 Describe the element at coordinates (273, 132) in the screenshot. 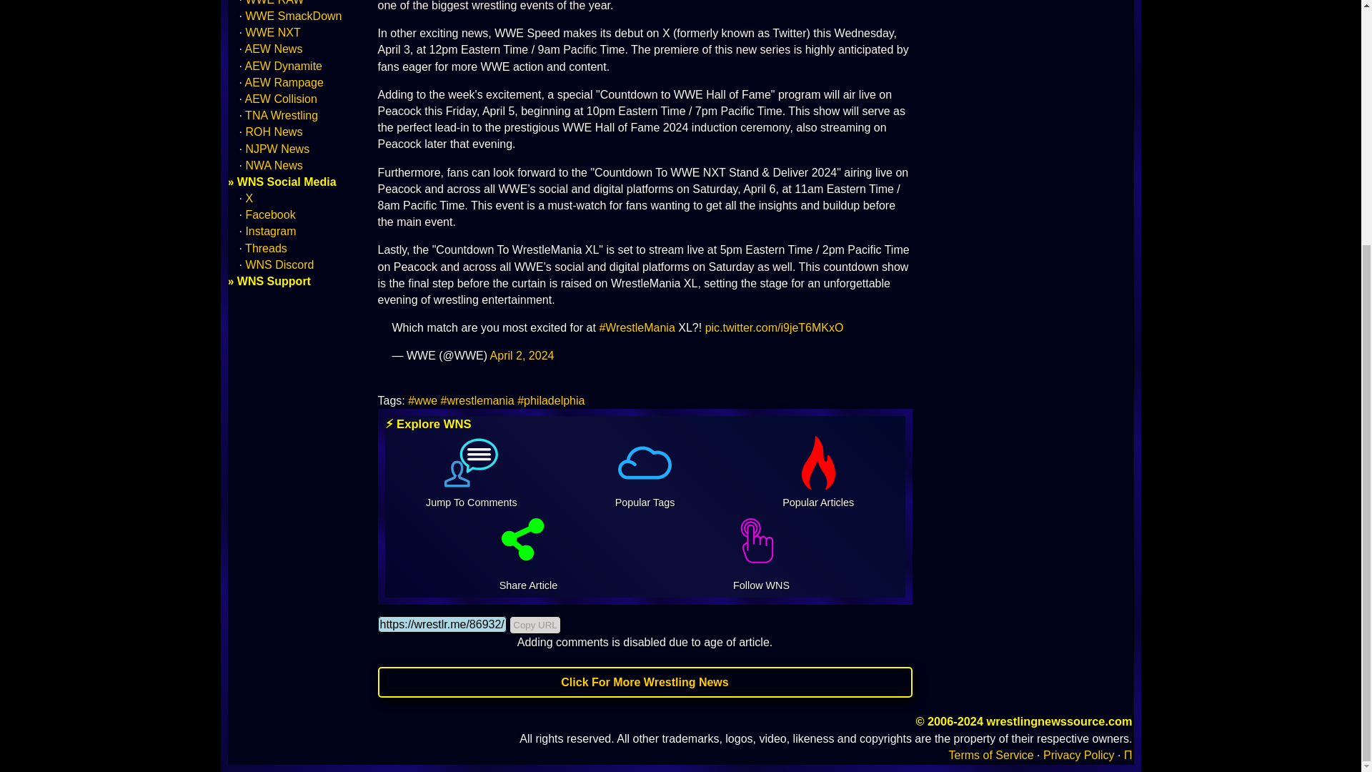

I see `ROH News` at that location.